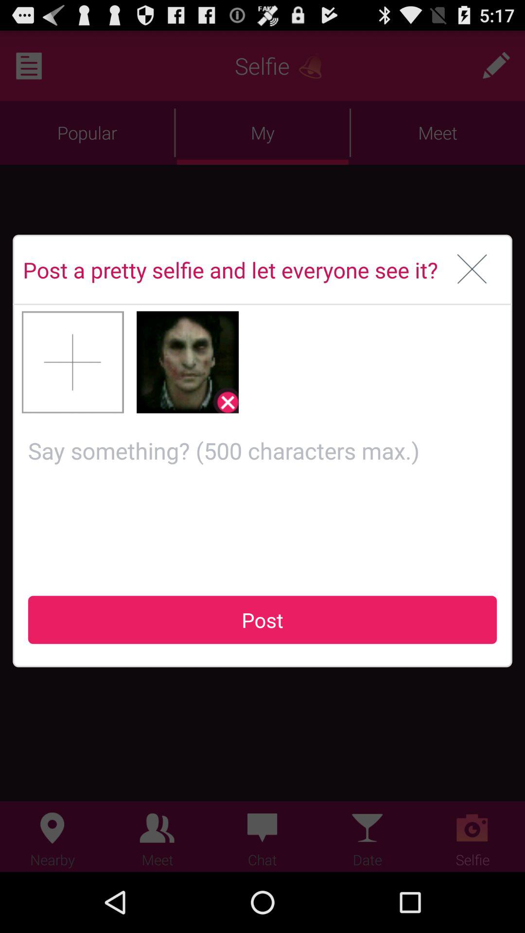 The height and width of the screenshot is (933, 525). What do you see at coordinates (262, 497) in the screenshot?
I see `comment box` at bounding box center [262, 497].